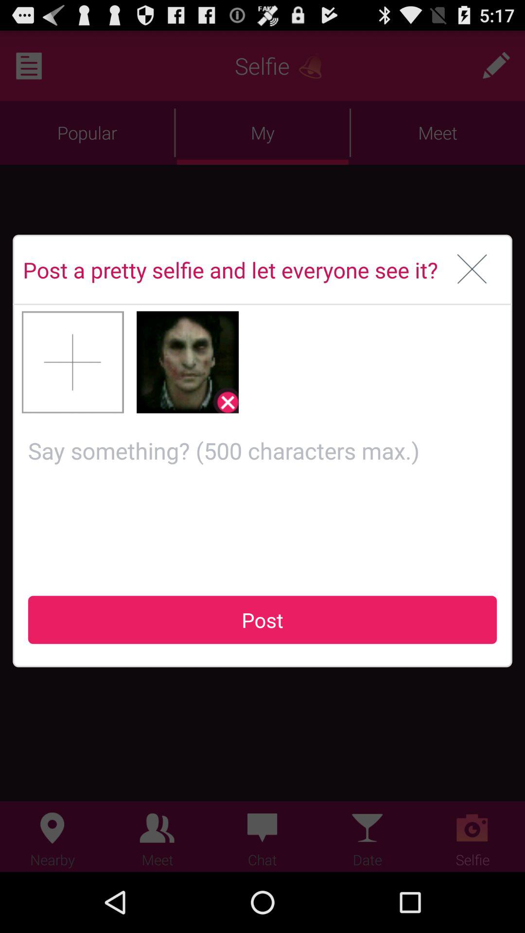 The height and width of the screenshot is (933, 525). What do you see at coordinates (262, 497) in the screenshot?
I see `comment box` at bounding box center [262, 497].